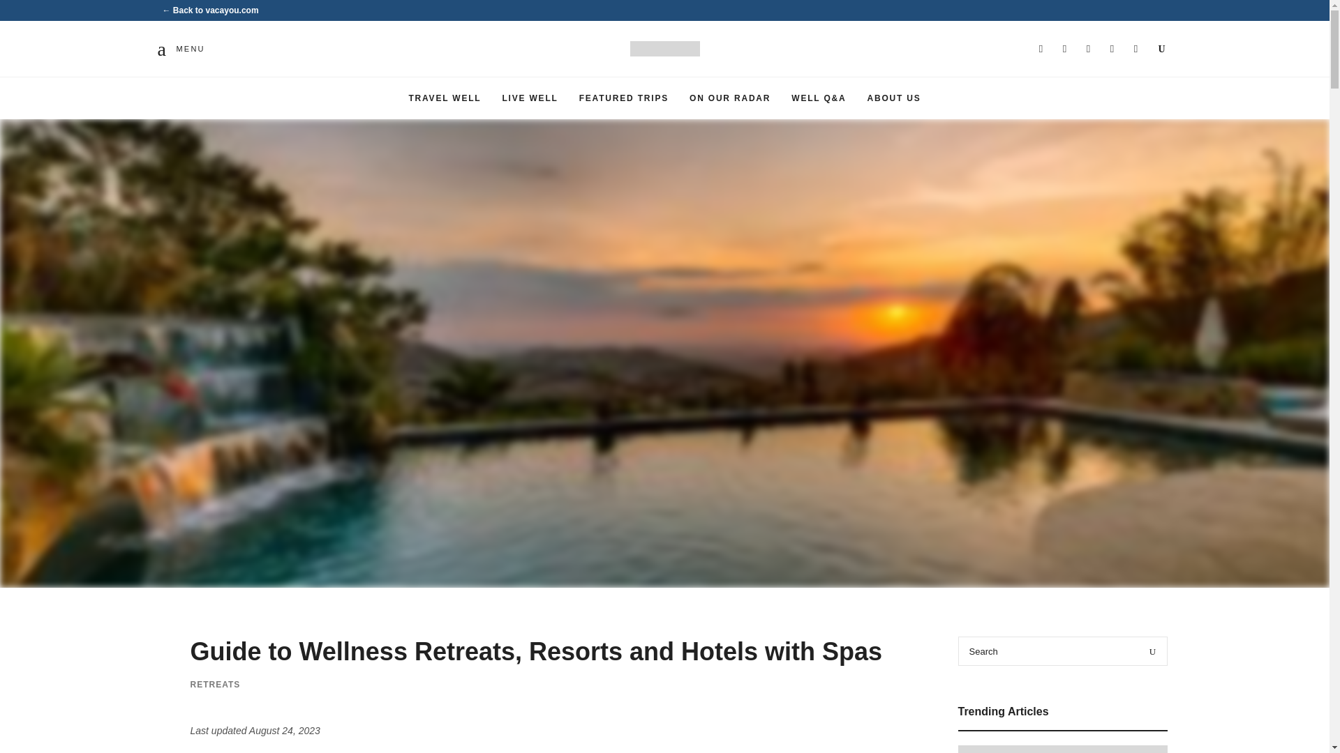 The height and width of the screenshot is (753, 1340). What do you see at coordinates (1089, 49) in the screenshot?
I see `TWITTER` at bounding box center [1089, 49].